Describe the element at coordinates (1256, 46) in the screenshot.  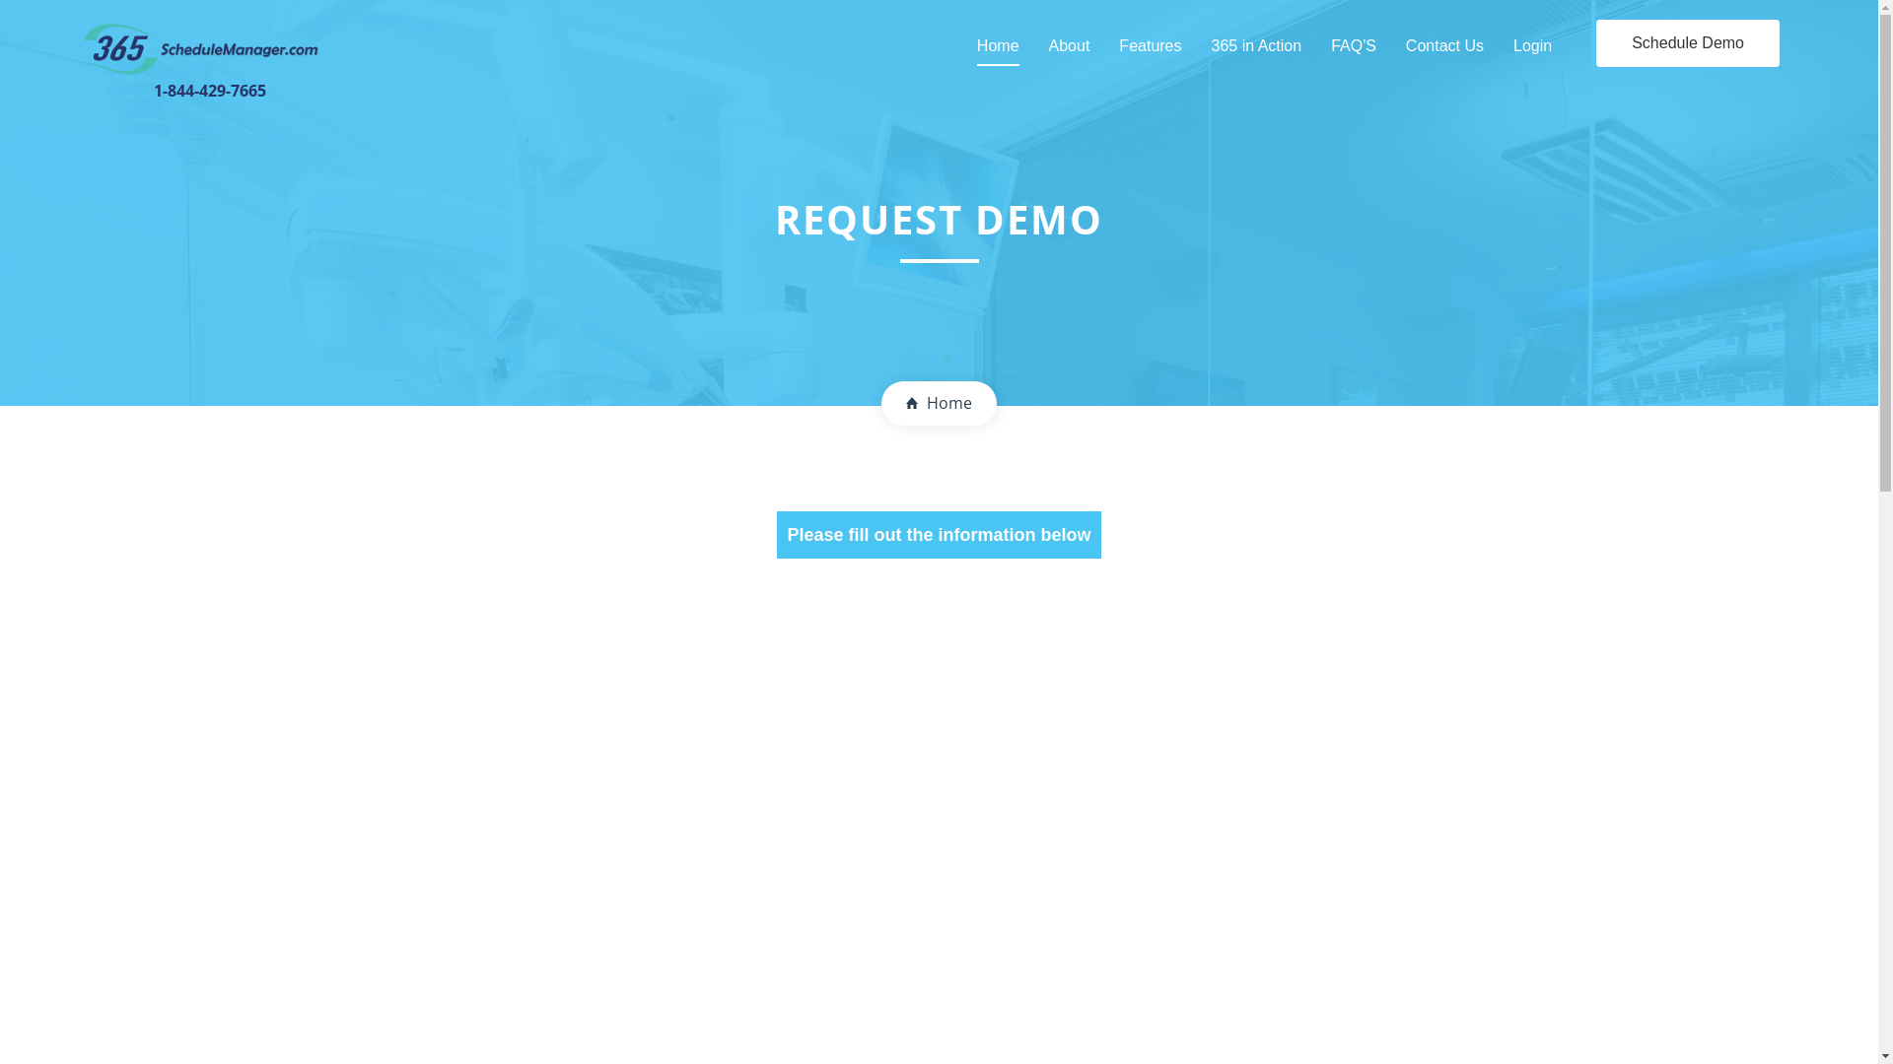
I see `365 in Action` at that location.